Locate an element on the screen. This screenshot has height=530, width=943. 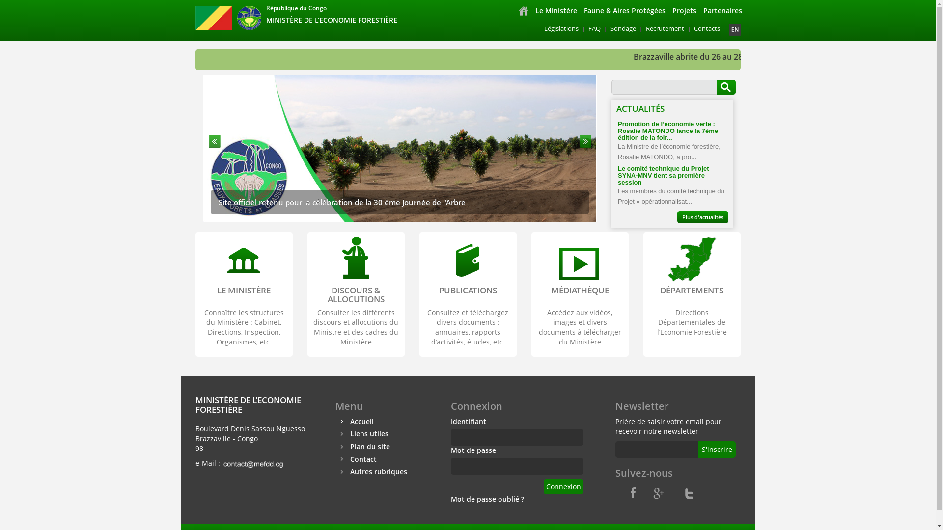
Share this on Facebook is located at coordinates (630, 492).